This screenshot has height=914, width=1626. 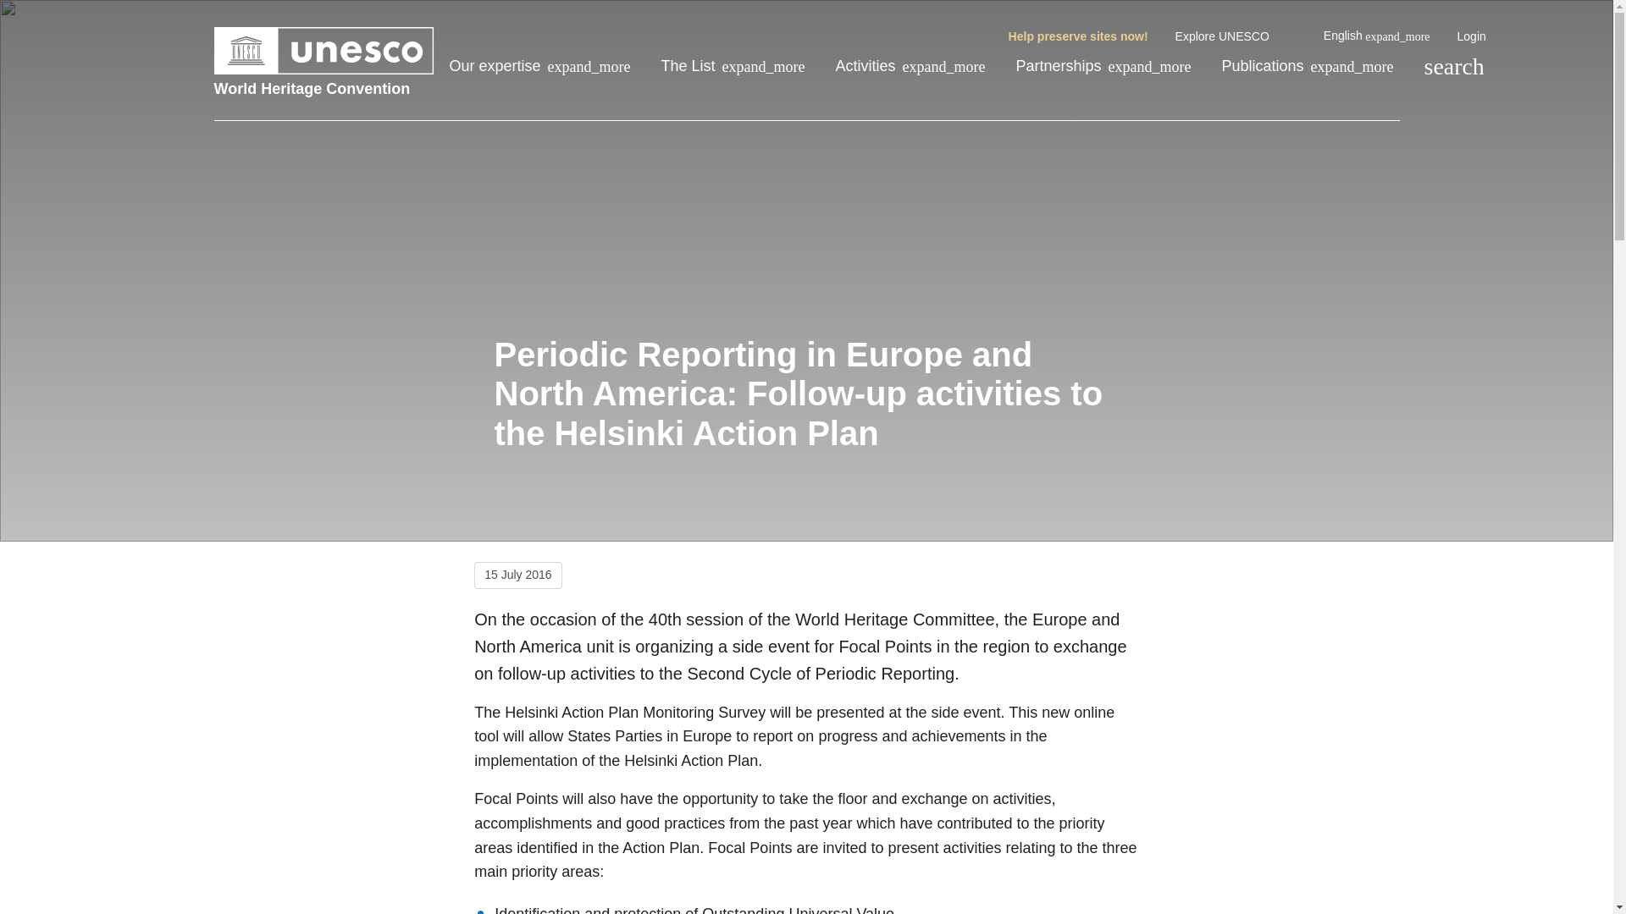 I want to click on Explore UNESCO, so click(x=1236, y=36).